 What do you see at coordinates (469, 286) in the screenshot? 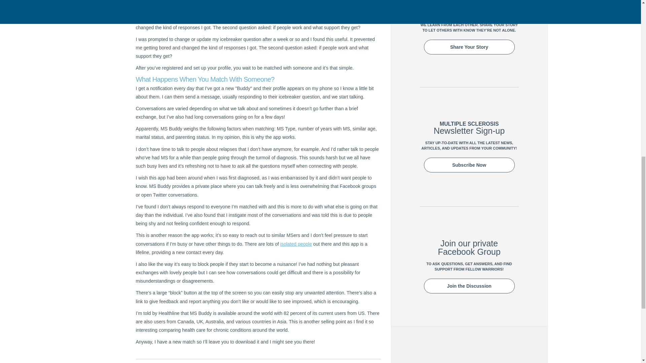
I see `Join the Discussion` at bounding box center [469, 286].